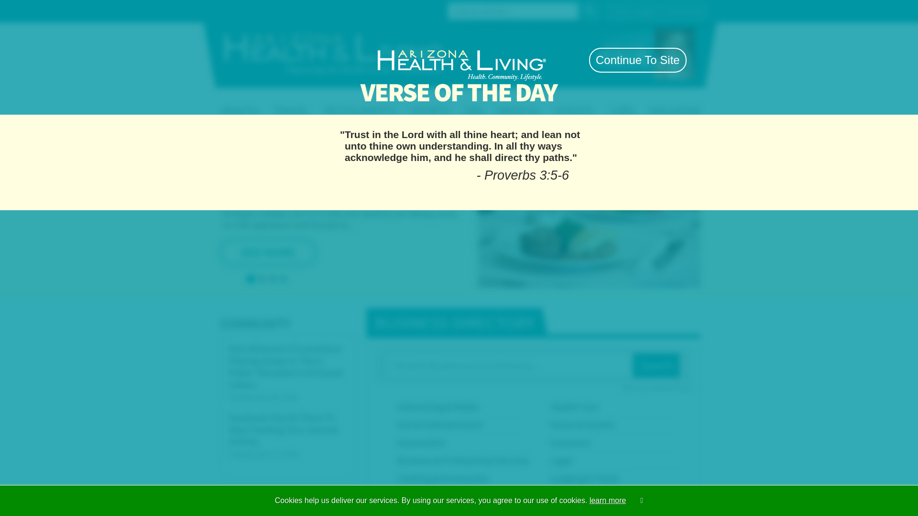 The width and height of the screenshot is (918, 516). What do you see at coordinates (623, 101) in the screenshot?
I see `EVENTS` at bounding box center [623, 101].